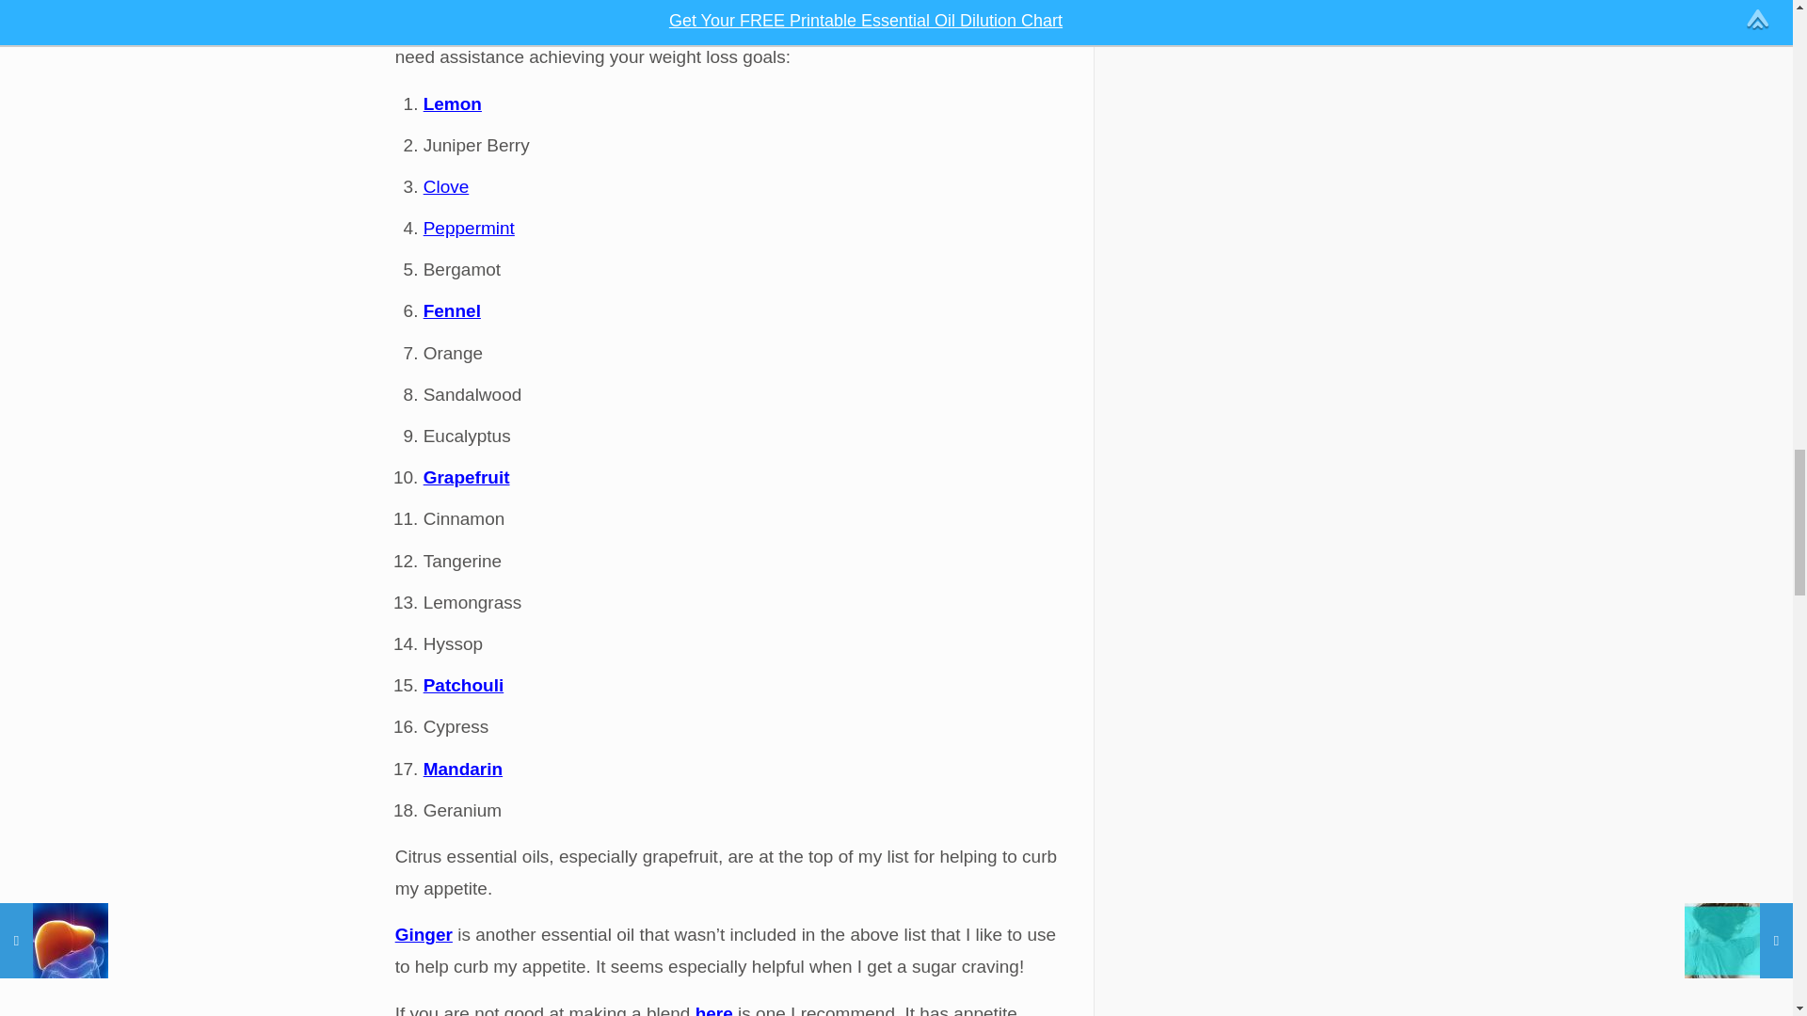 Image resolution: width=1807 pixels, height=1016 pixels. What do you see at coordinates (452, 310) in the screenshot?
I see `Fennel` at bounding box center [452, 310].